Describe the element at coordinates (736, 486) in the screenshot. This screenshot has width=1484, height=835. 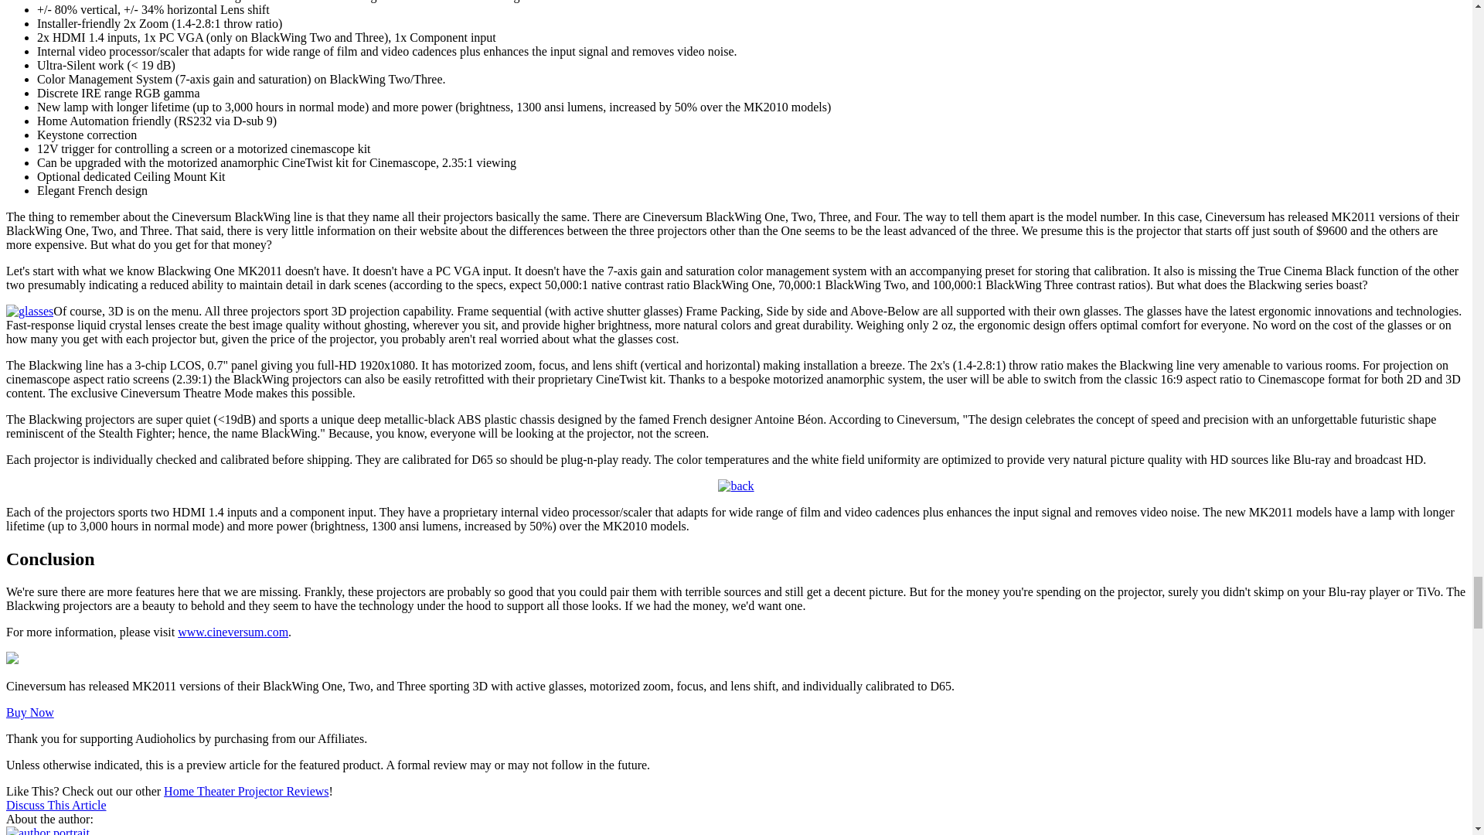
I see `back` at that location.